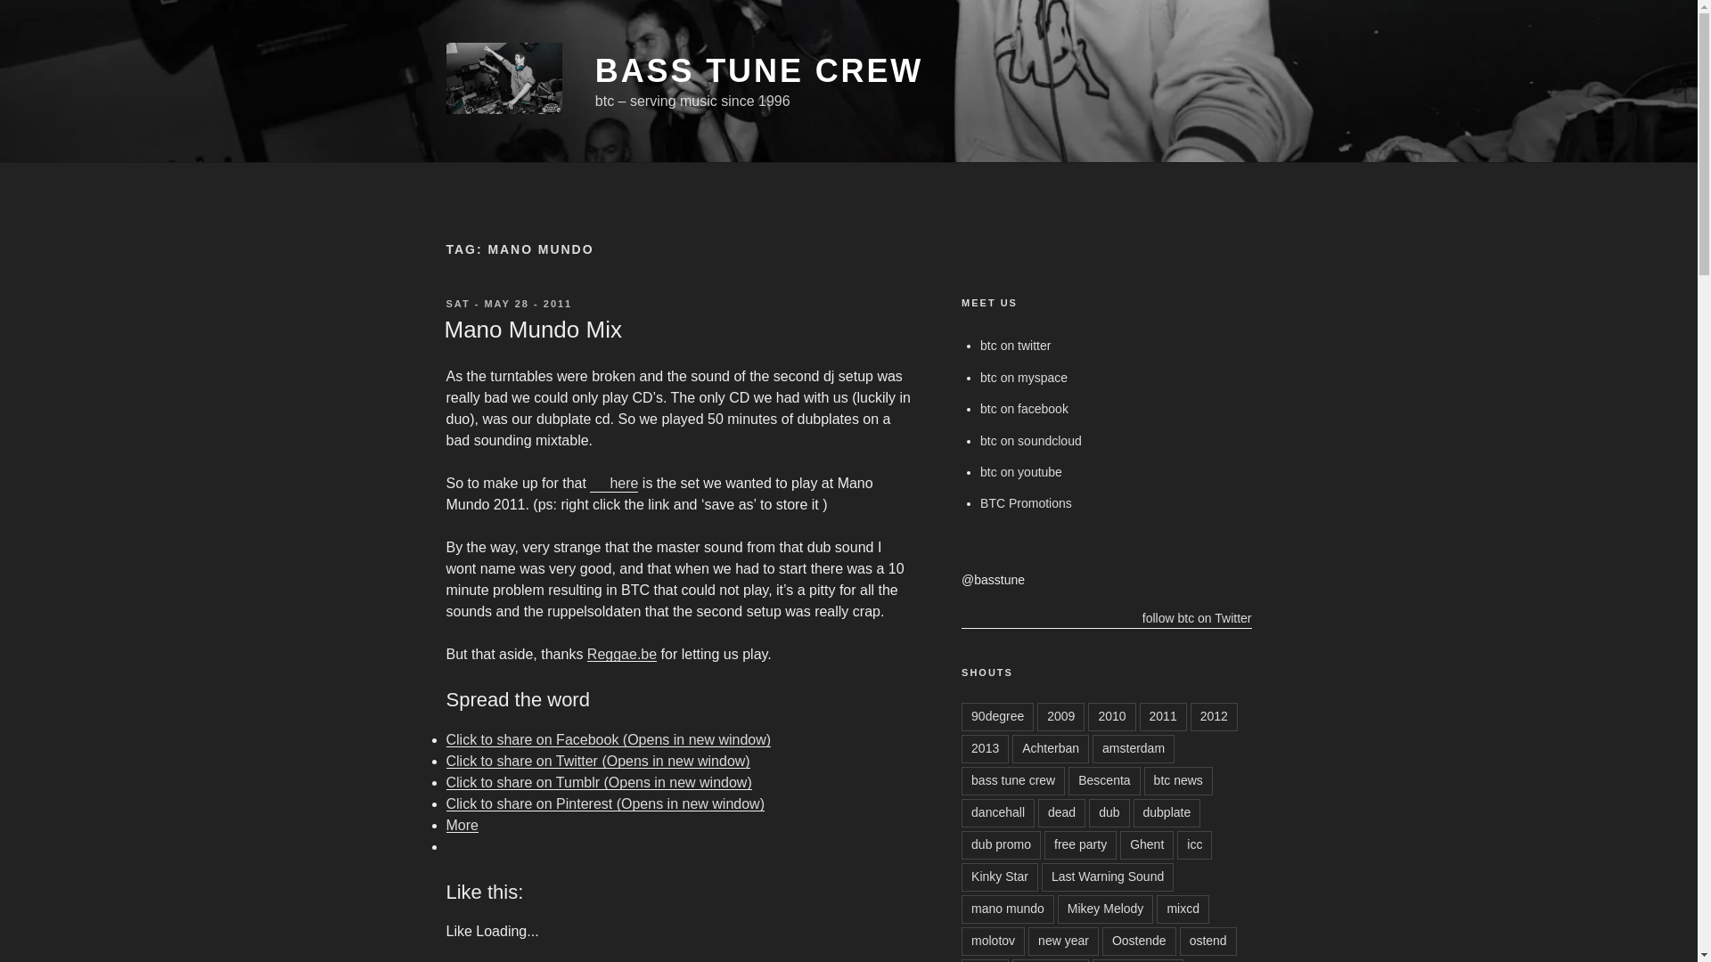  What do you see at coordinates (1021, 472) in the screenshot?
I see `btc on youtube` at bounding box center [1021, 472].